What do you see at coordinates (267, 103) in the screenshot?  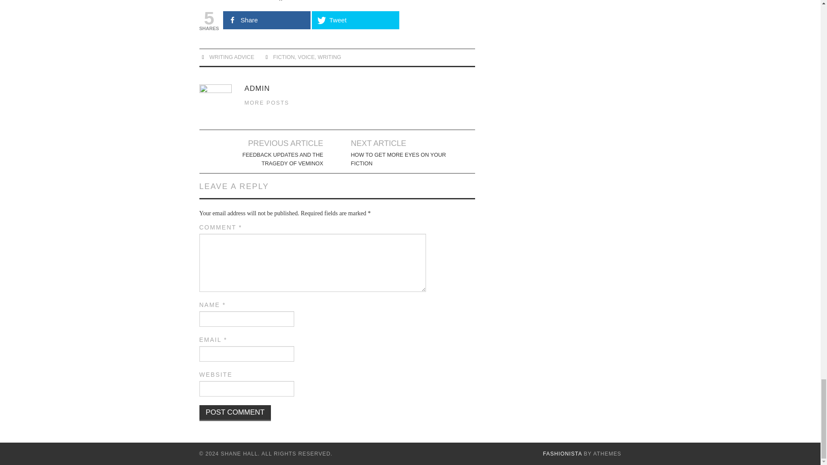 I see `MORE POSTS` at bounding box center [267, 103].